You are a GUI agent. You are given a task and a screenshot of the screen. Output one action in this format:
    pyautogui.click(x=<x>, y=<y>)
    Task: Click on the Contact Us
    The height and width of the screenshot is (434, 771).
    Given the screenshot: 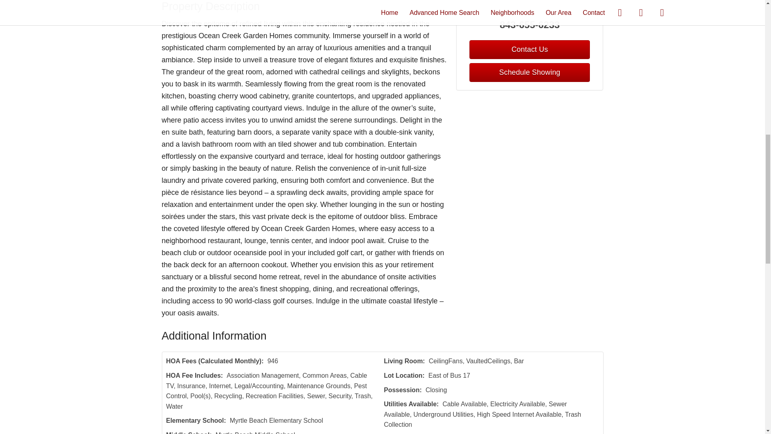 What is the action you would take?
    pyautogui.click(x=529, y=49)
    